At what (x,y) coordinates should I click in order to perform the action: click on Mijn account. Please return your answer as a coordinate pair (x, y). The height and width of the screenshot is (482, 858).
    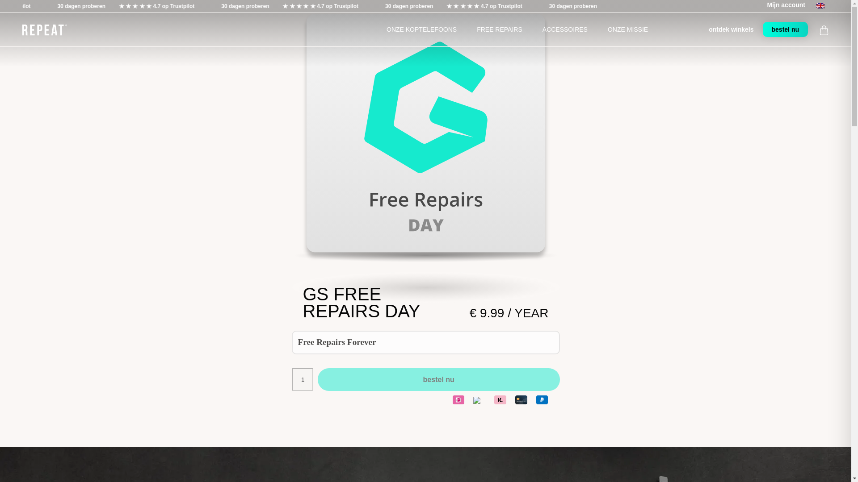
    Looking at the image, I should click on (786, 5).